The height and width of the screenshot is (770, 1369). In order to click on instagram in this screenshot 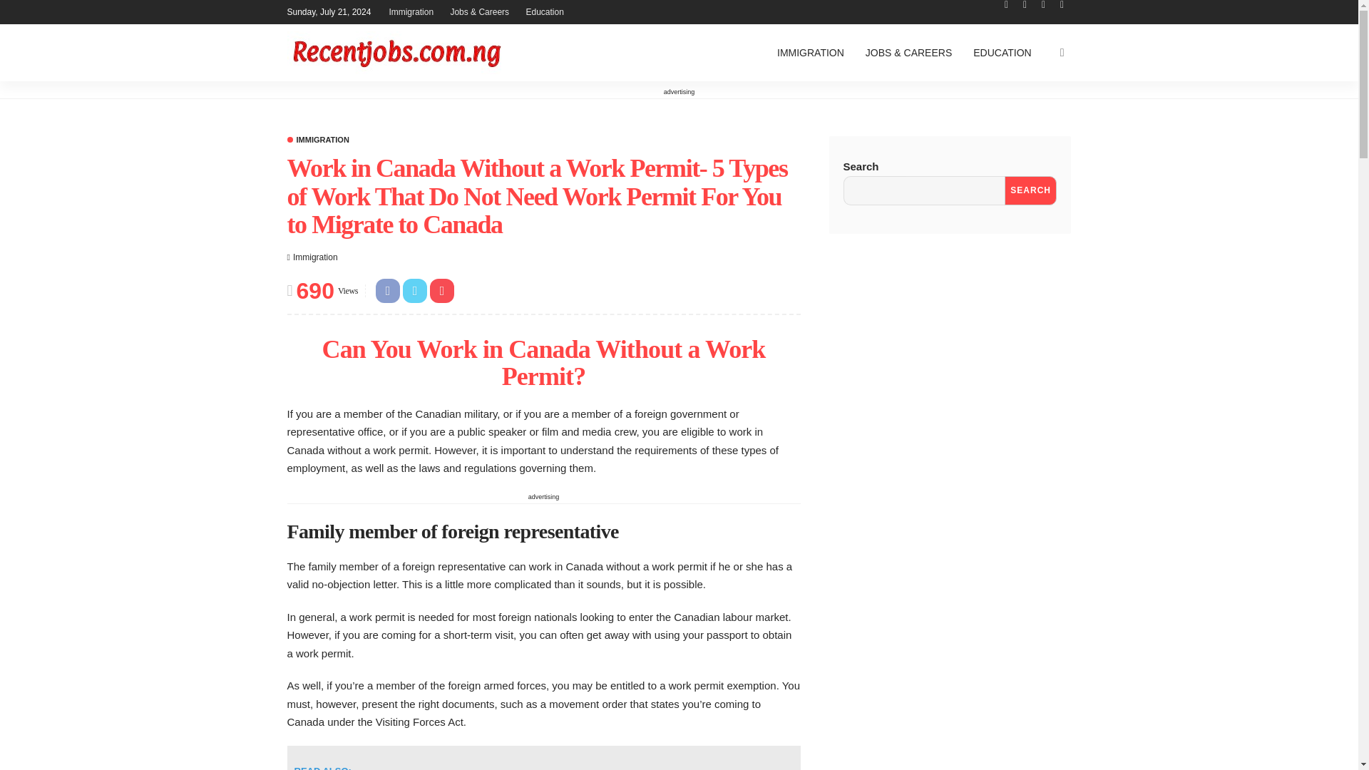, I will do `click(1061, 5)`.